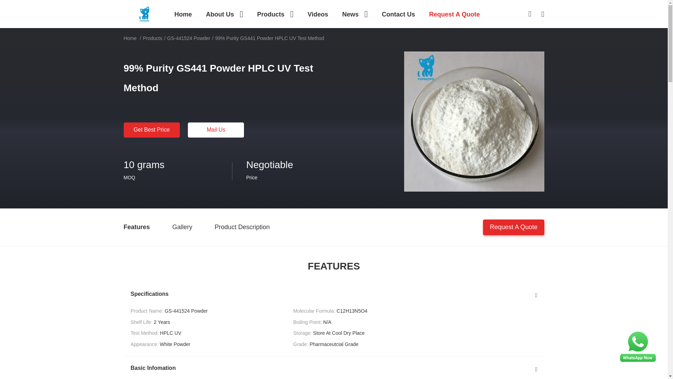  Describe the element at coordinates (454, 14) in the screenshot. I see `Request A Quote` at that location.